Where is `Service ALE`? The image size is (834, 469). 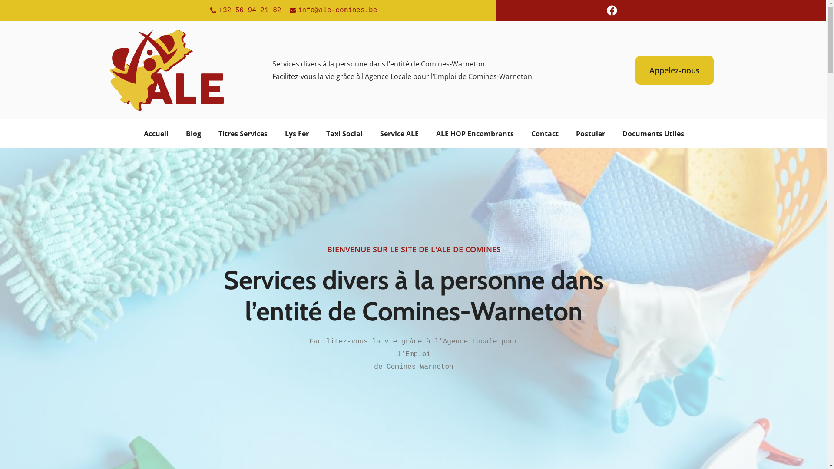
Service ALE is located at coordinates (399, 134).